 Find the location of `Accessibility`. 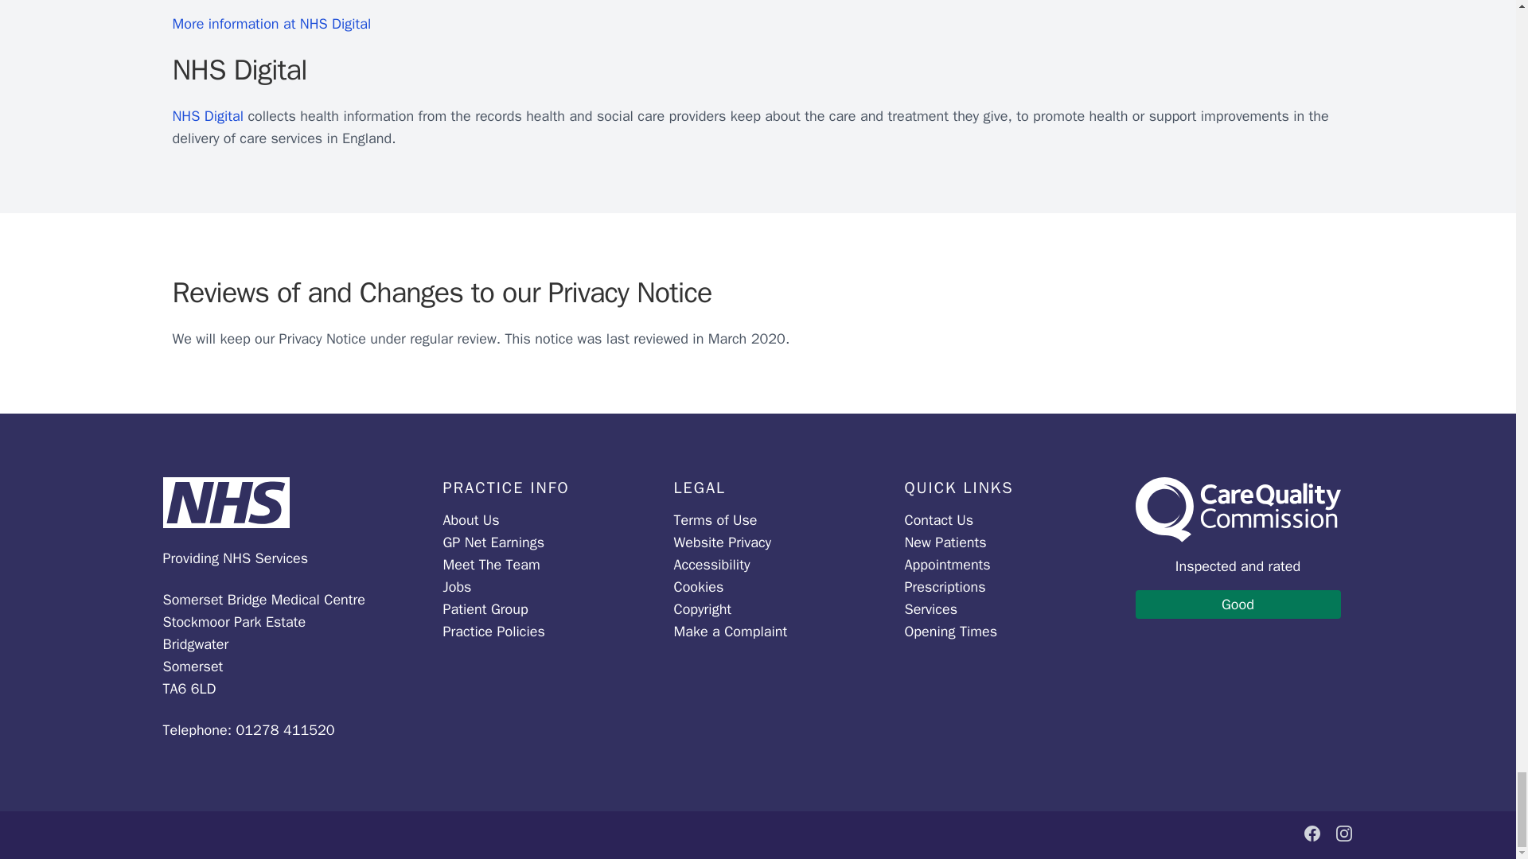

Accessibility is located at coordinates (711, 565).